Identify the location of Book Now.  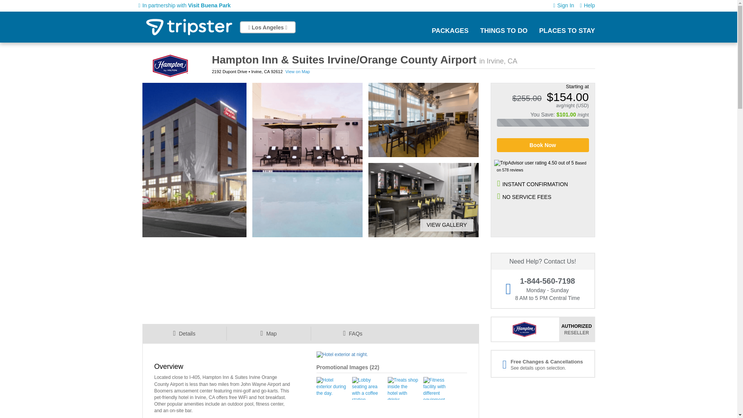
(543, 145).